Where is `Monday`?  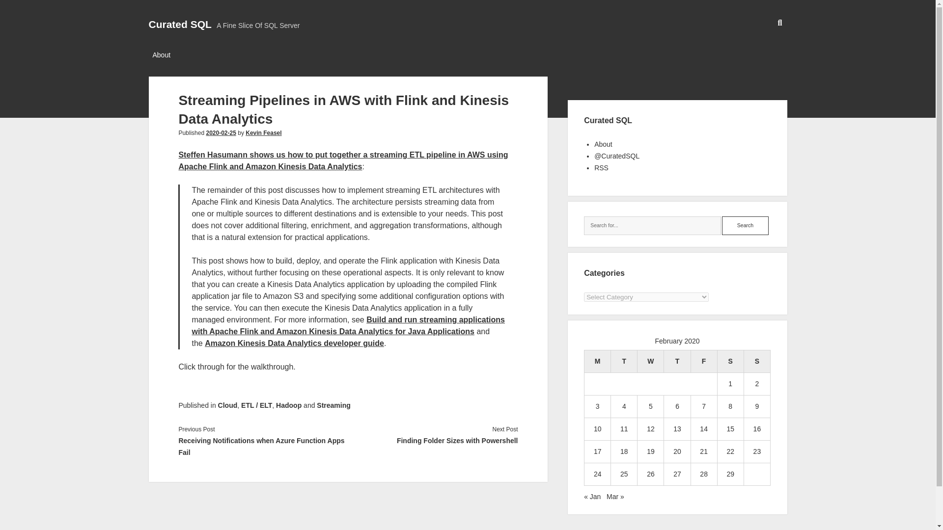
Monday is located at coordinates (598, 361).